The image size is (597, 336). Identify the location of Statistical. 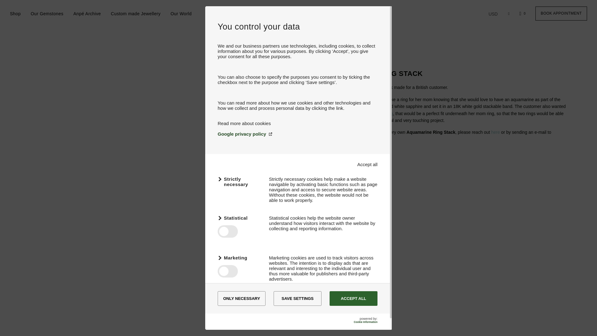
(239, 218).